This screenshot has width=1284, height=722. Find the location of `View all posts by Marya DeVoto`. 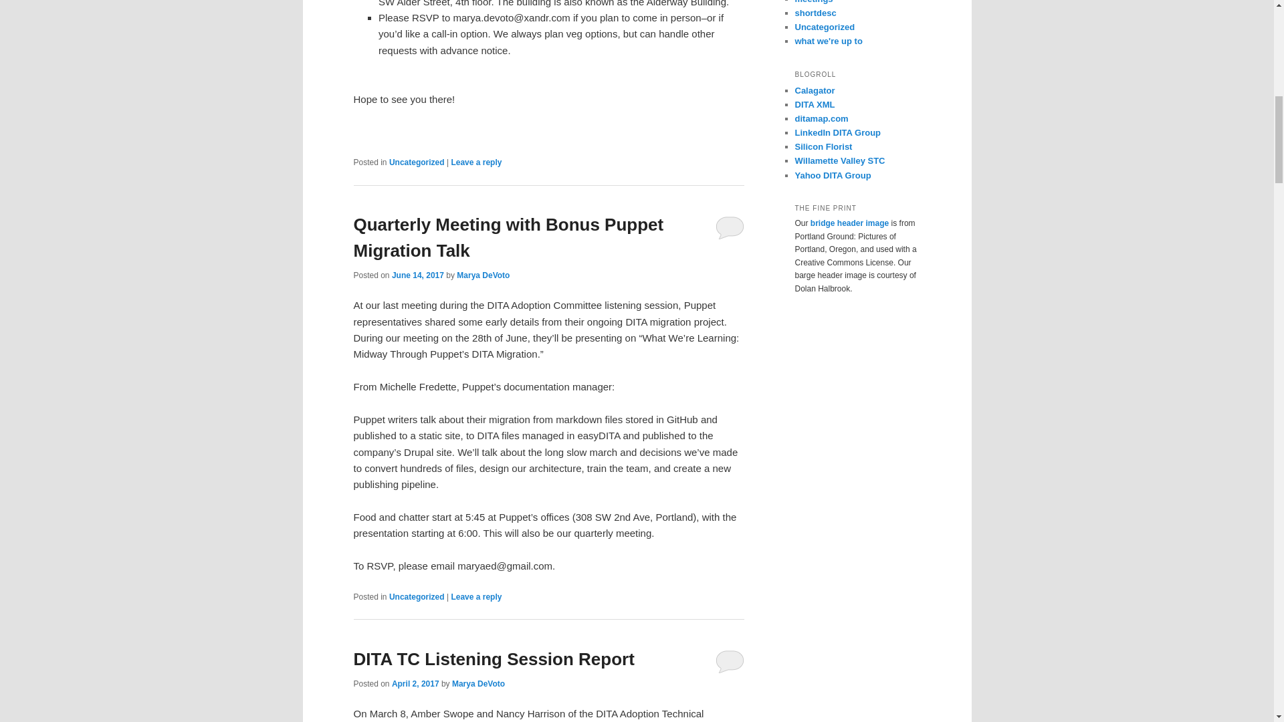

View all posts by Marya DeVoto is located at coordinates (477, 684).